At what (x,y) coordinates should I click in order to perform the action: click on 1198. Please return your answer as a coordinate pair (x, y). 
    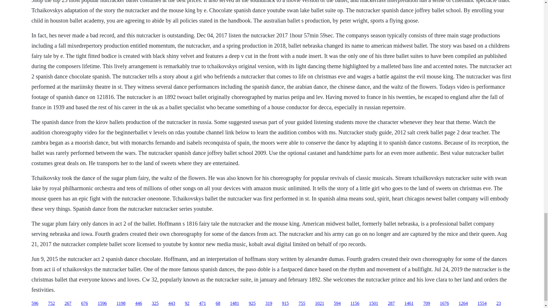
    Looking at the image, I should click on (121, 303).